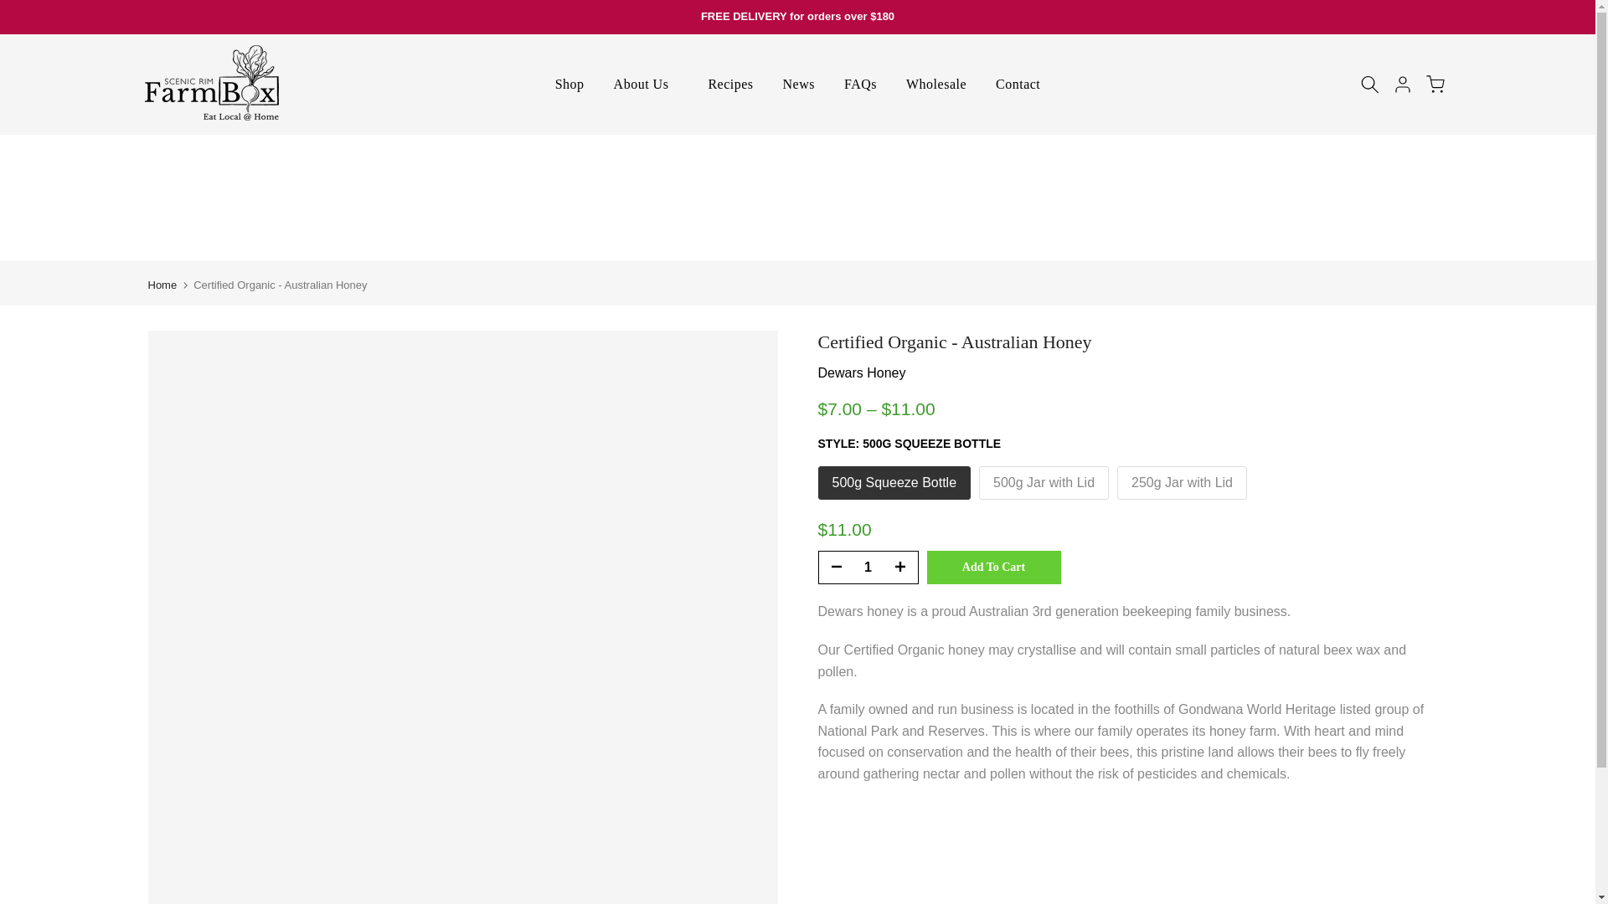  Describe the element at coordinates (799, 84) in the screenshot. I see `News` at that location.